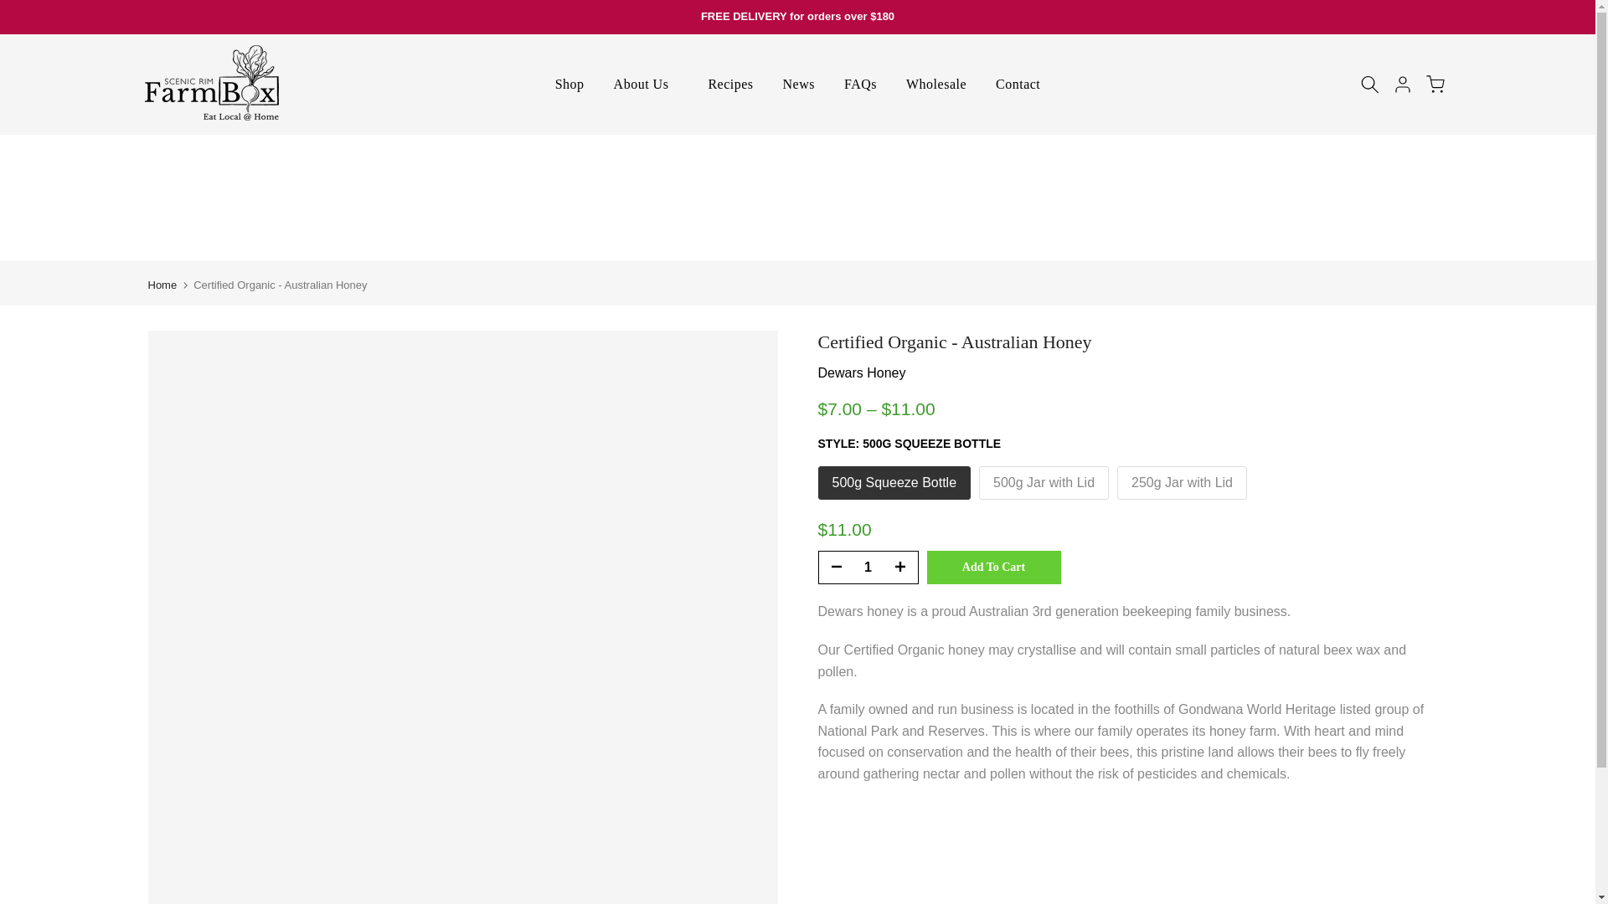  Describe the element at coordinates (799, 84) in the screenshot. I see `News` at that location.